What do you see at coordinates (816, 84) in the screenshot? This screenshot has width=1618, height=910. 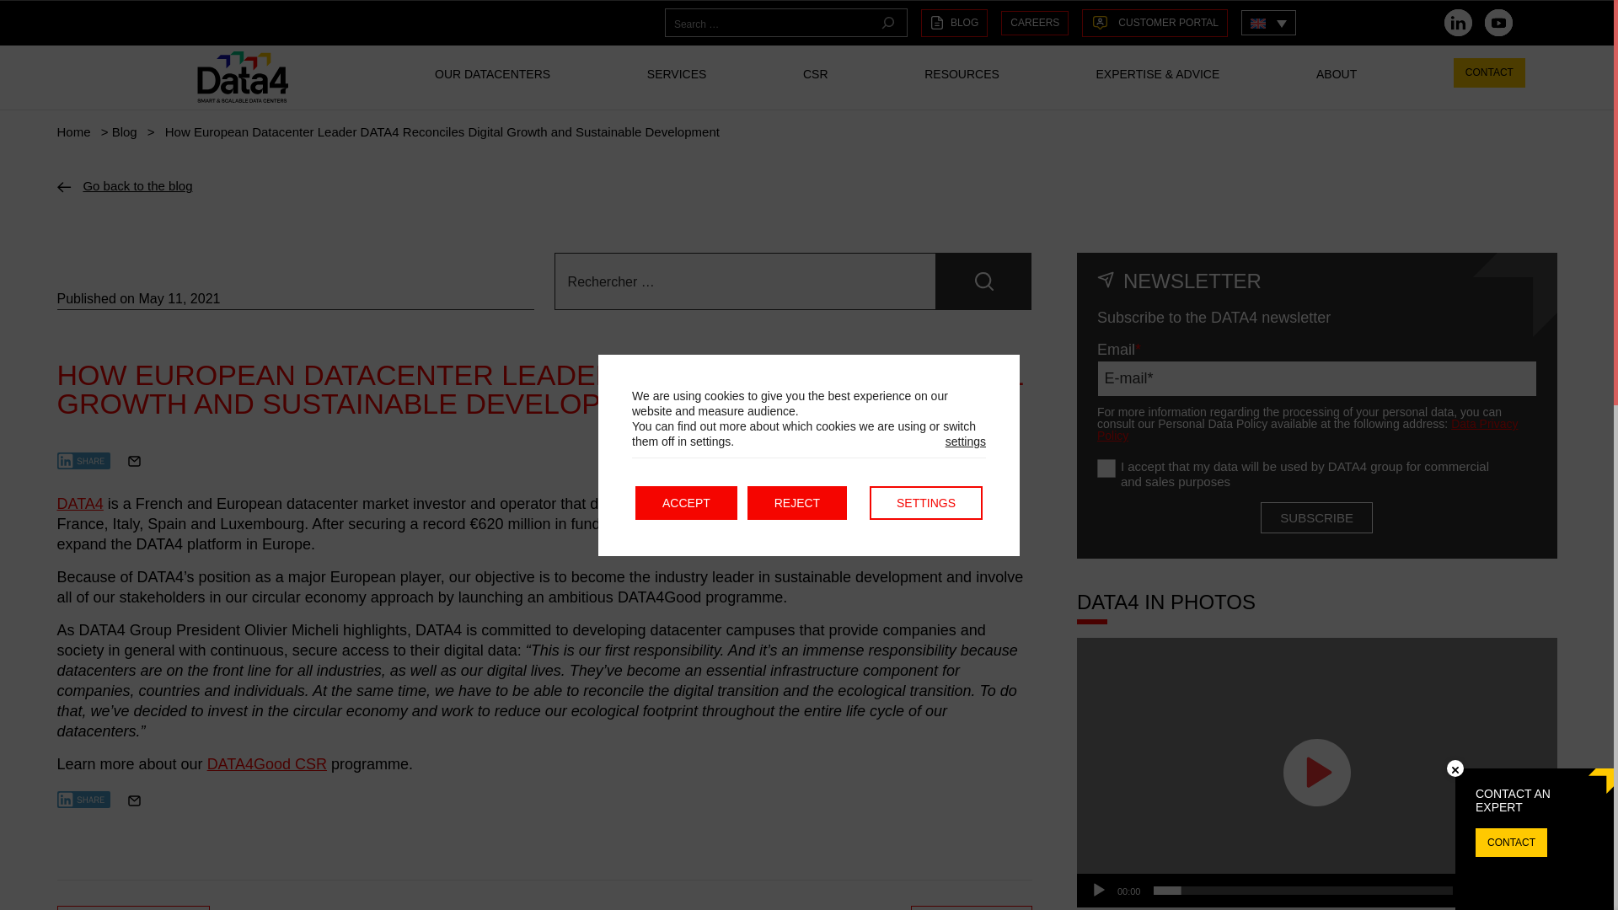 I see `CSR` at bounding box center [816, 84].